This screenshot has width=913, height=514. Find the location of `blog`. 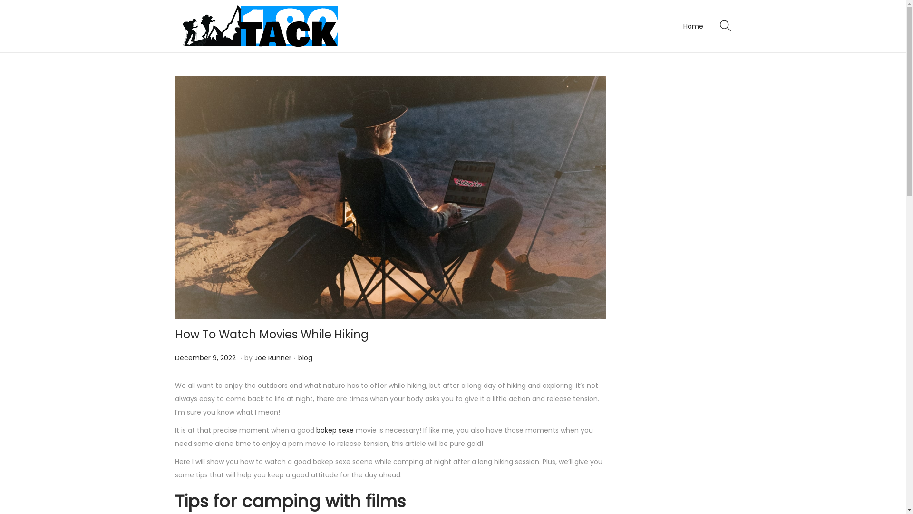

blog is located at coordinates (305, 358).